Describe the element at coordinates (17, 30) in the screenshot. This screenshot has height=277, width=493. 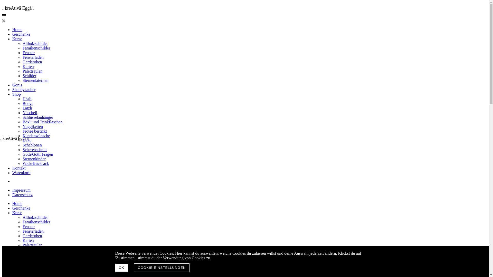
I see `Home` at that location.